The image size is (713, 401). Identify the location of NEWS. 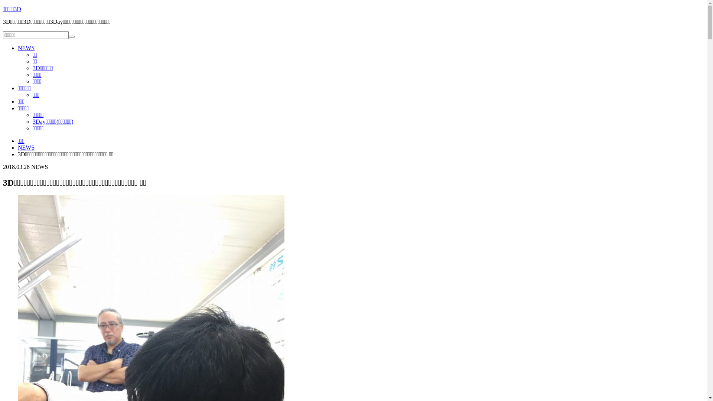
(26, 148).